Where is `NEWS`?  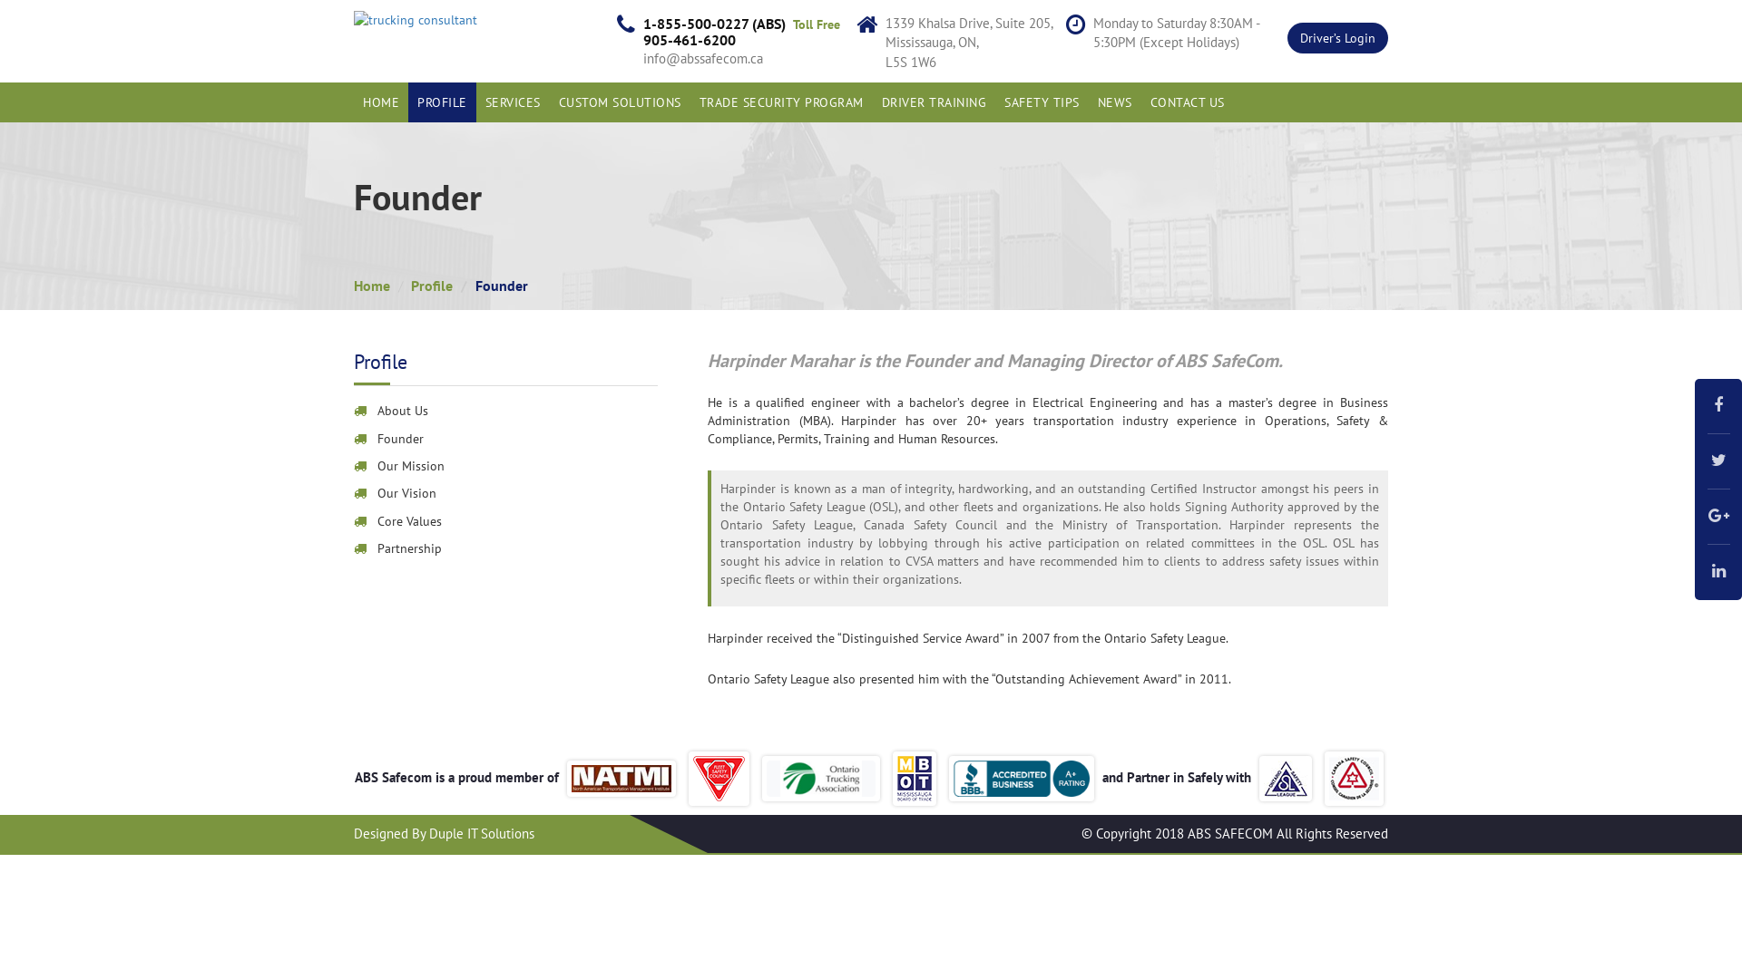 NEWS is located at coordinates (1115, 102).